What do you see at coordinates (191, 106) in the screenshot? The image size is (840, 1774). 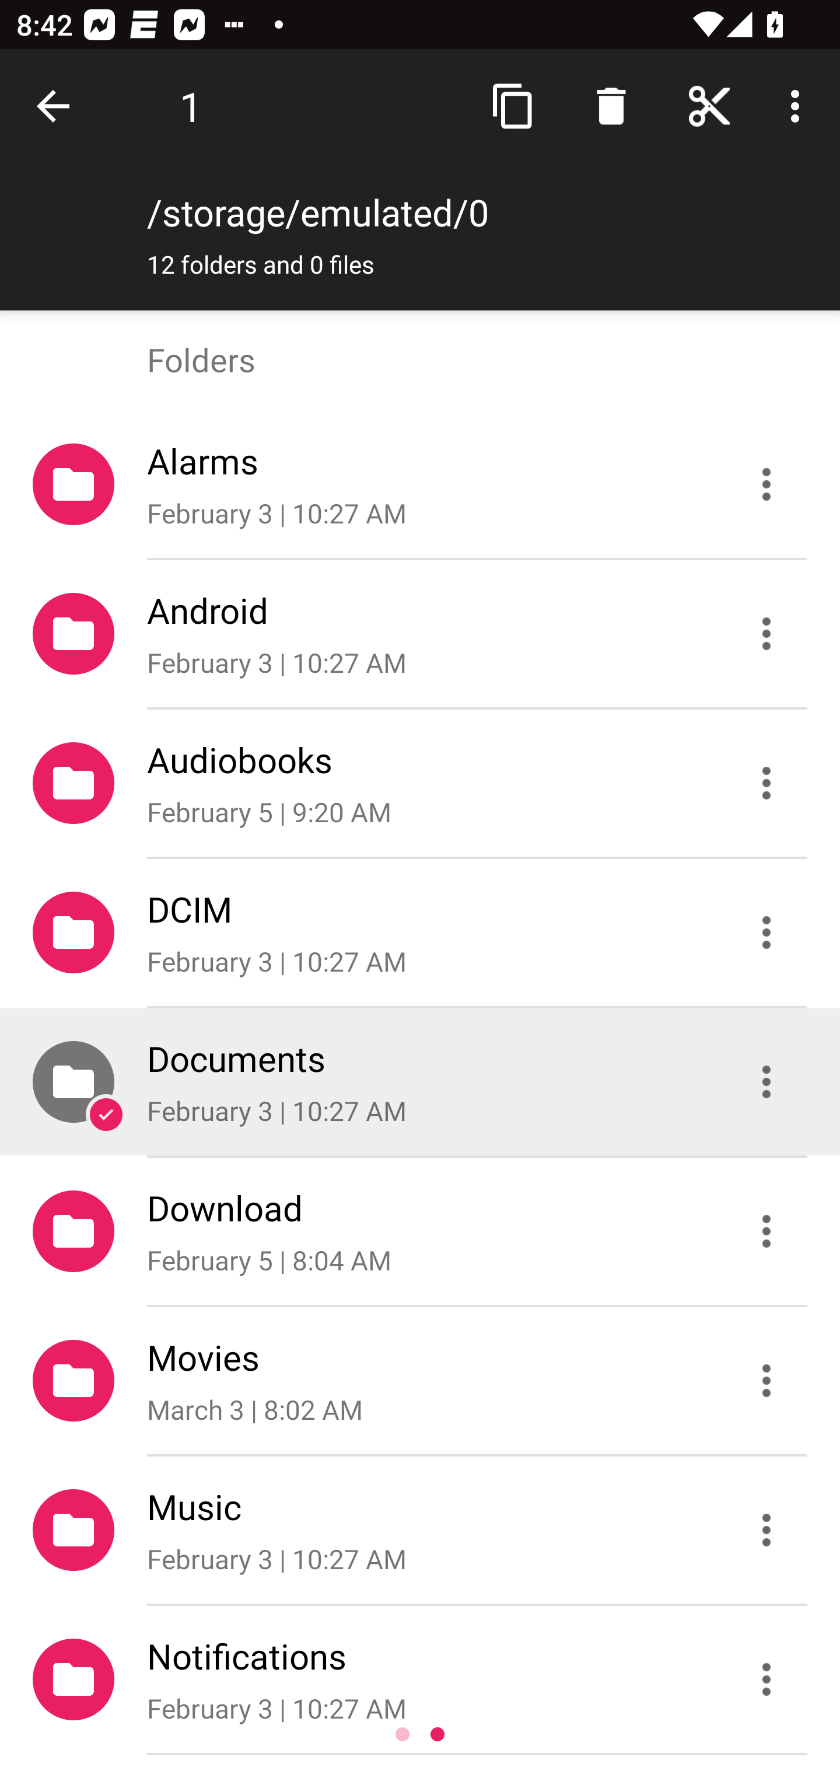 I see `1` at bounding box center [191, 106].